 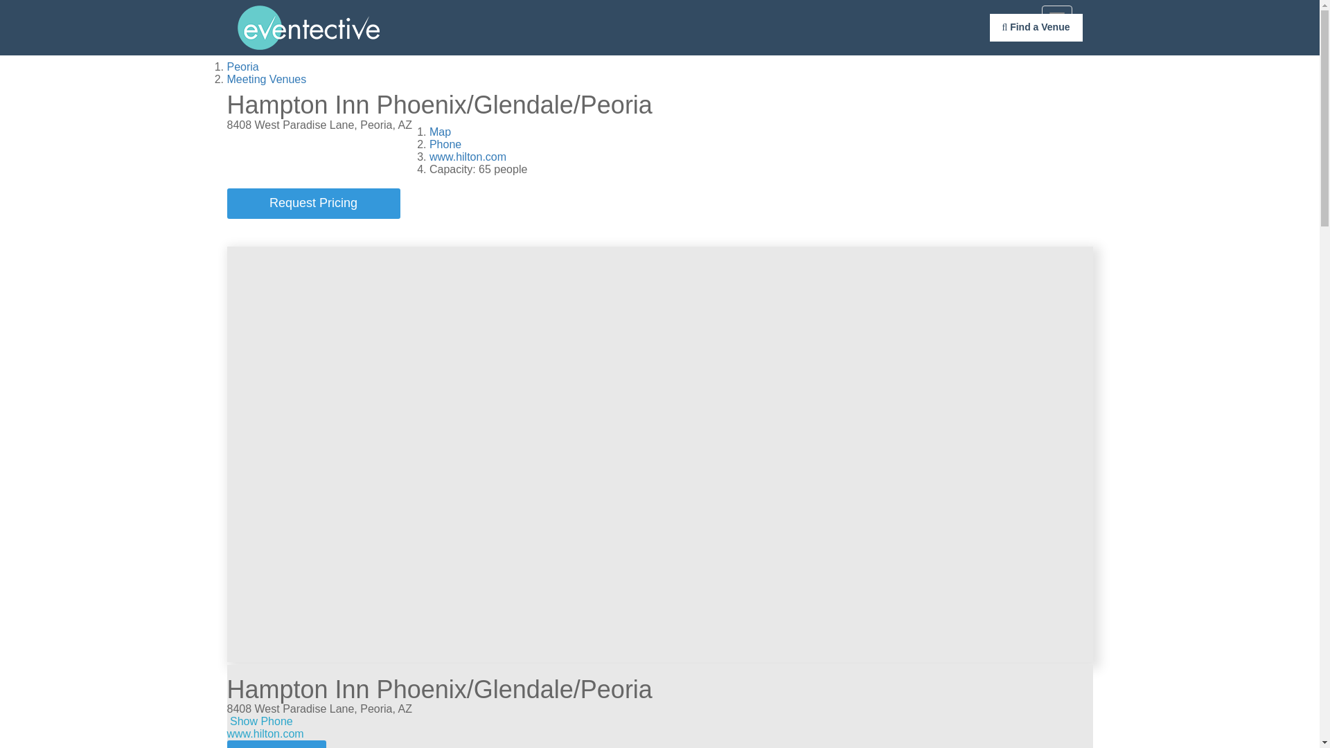 I want to click on Request Pricing, so click(x=276, y=744).